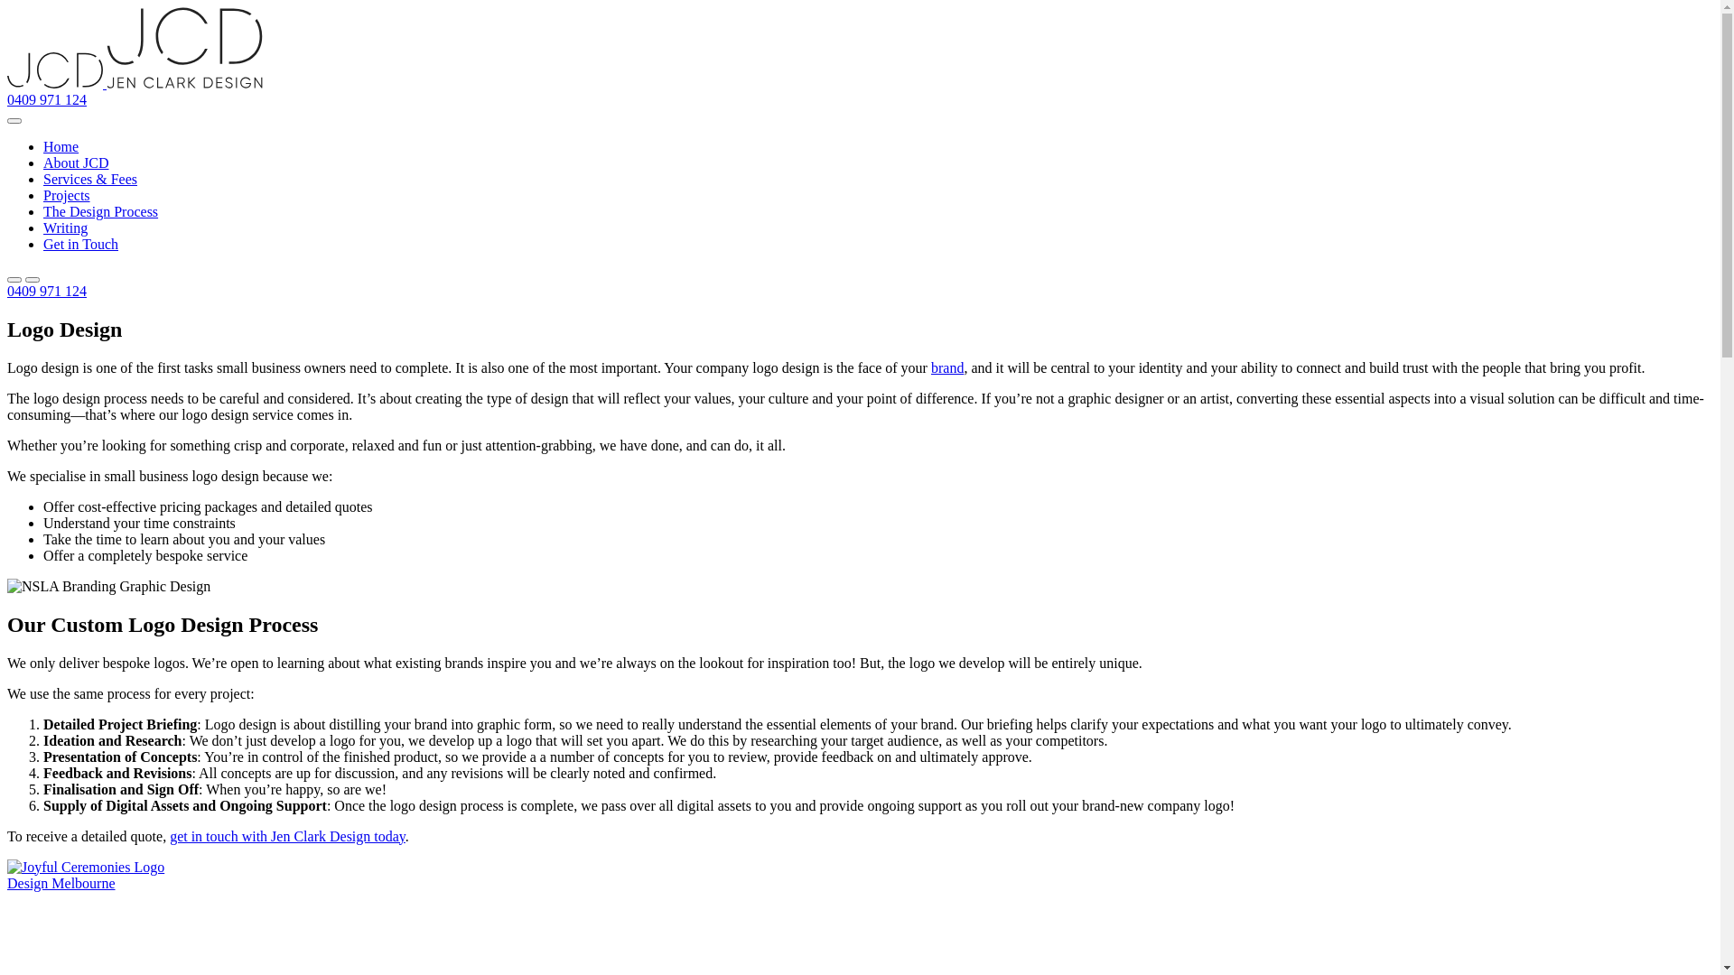 This screenshot has width=1734, height=975. What do you see at coordinates (947, 368) in the screenshot?
I see `brand` at bounding box center [947, 368].